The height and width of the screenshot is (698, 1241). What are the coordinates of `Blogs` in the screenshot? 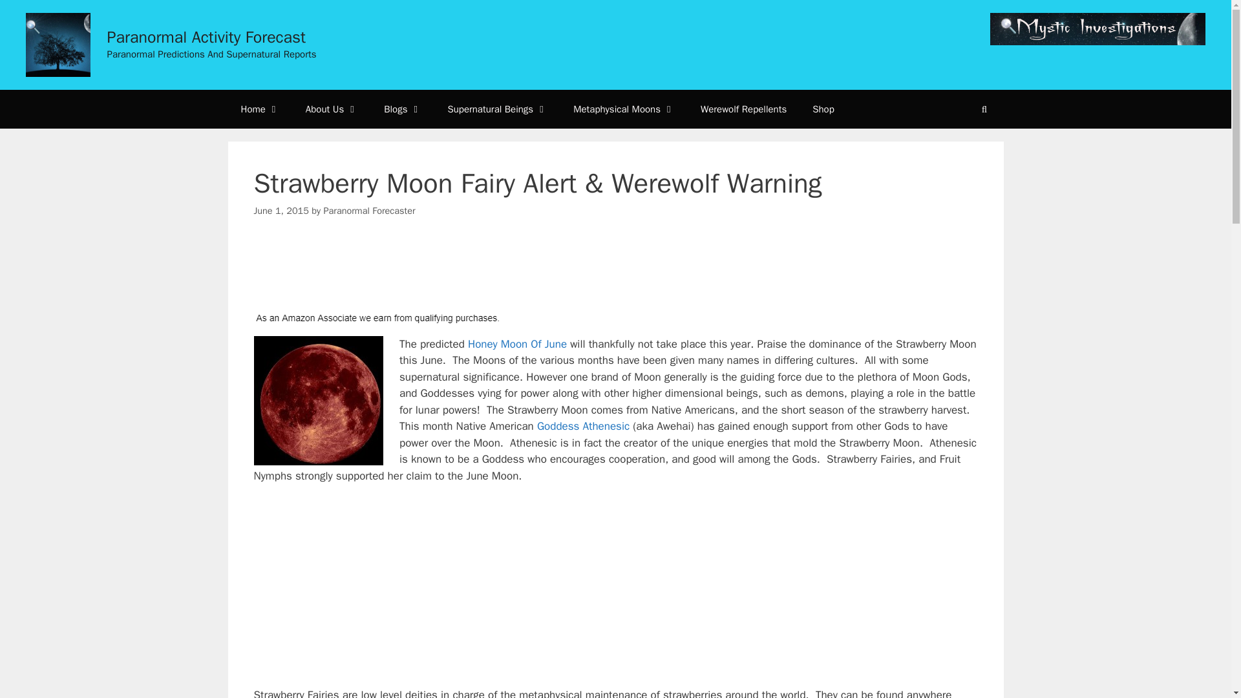 It's located at (403, 109).